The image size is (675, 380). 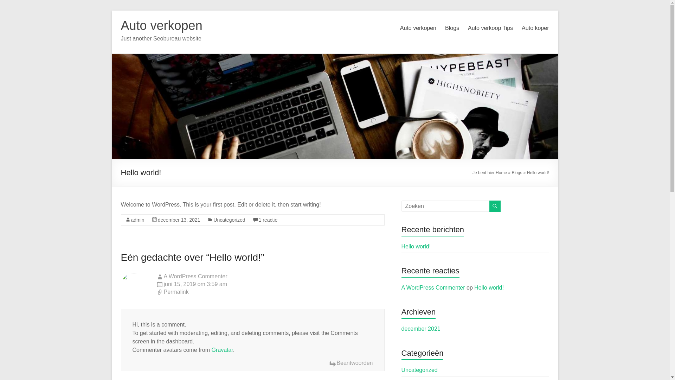 I want to click on Hello world!, so click(x=416, y=246).